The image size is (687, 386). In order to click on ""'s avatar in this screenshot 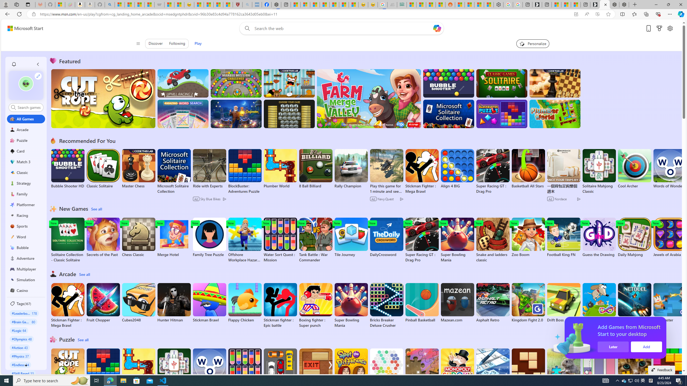, I will do `click(26, 84)`.